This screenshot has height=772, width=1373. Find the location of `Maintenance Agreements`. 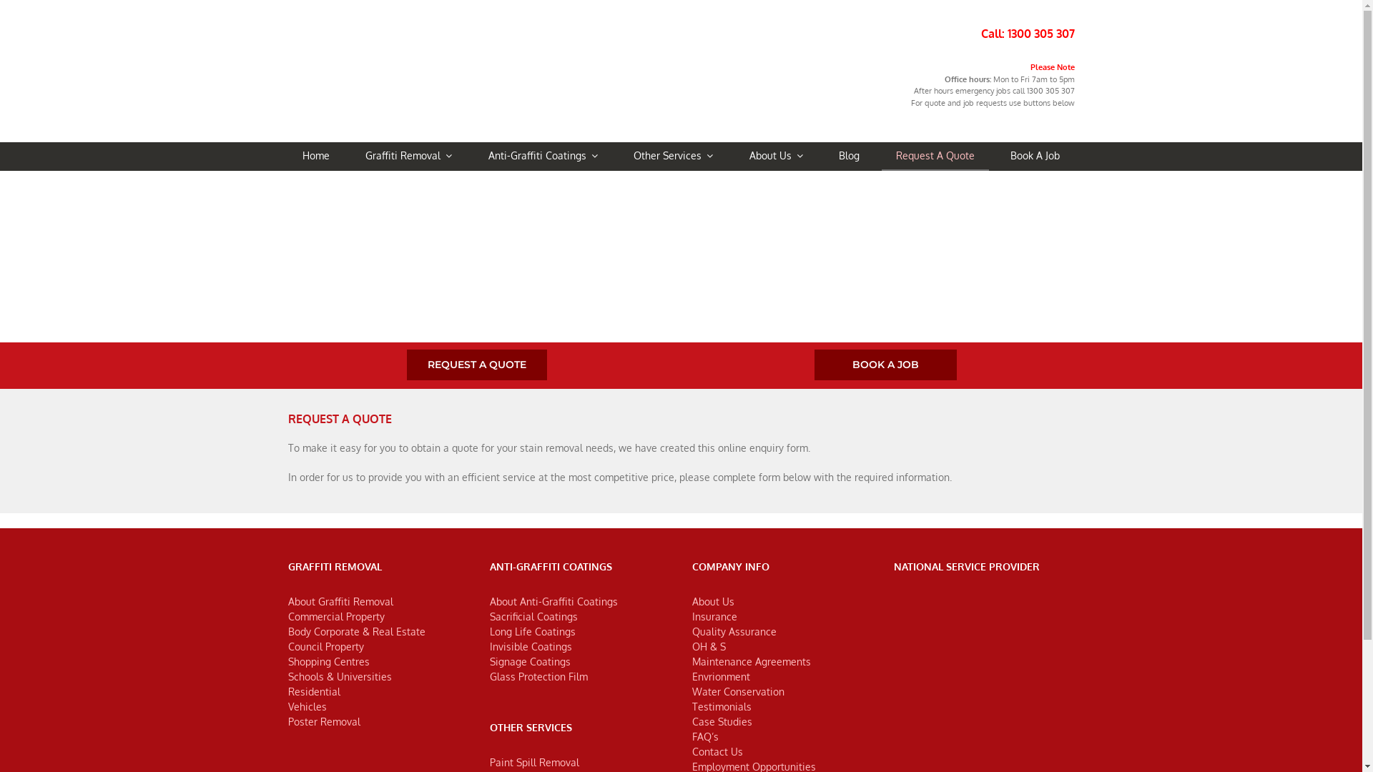

Maintenance Agreements is located at coordinates (752, 662).